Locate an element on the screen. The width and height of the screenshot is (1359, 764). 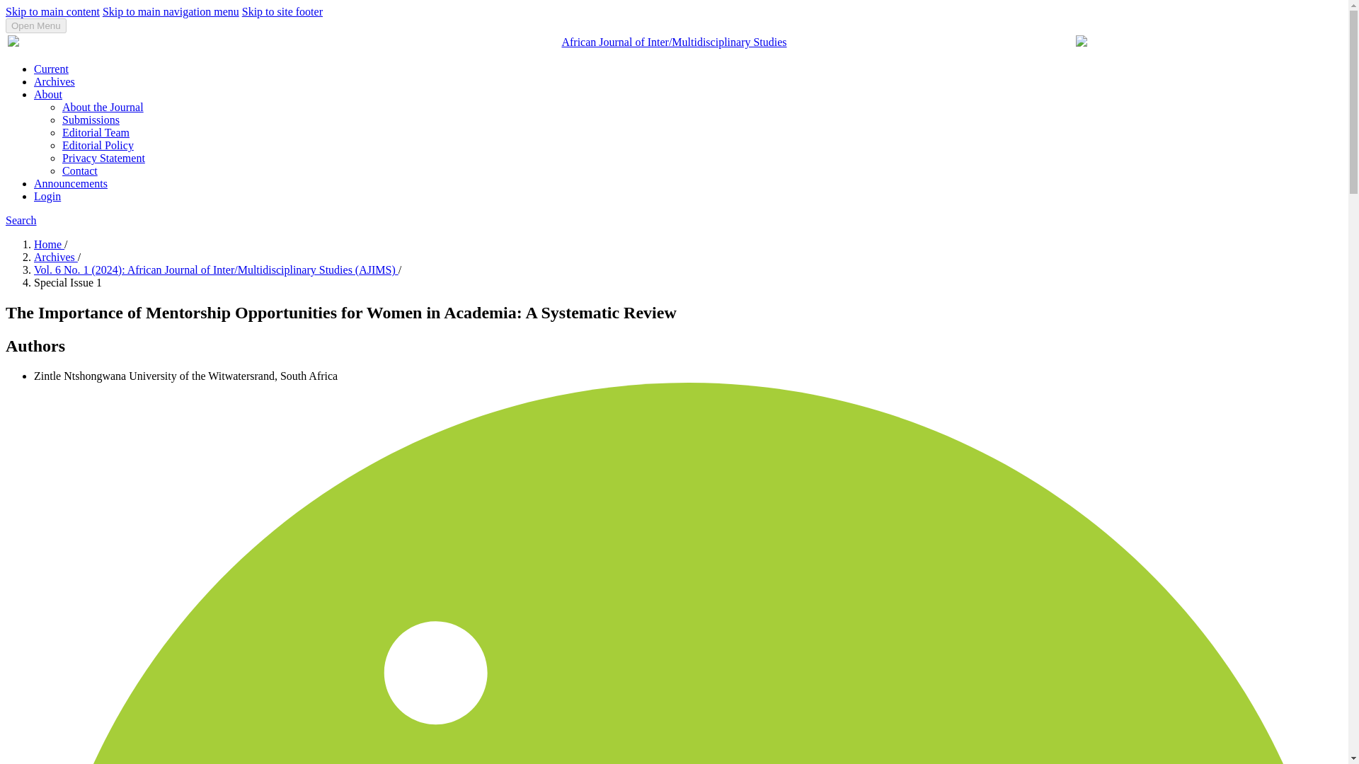
Open Menu is located at coordinates (35, 25).